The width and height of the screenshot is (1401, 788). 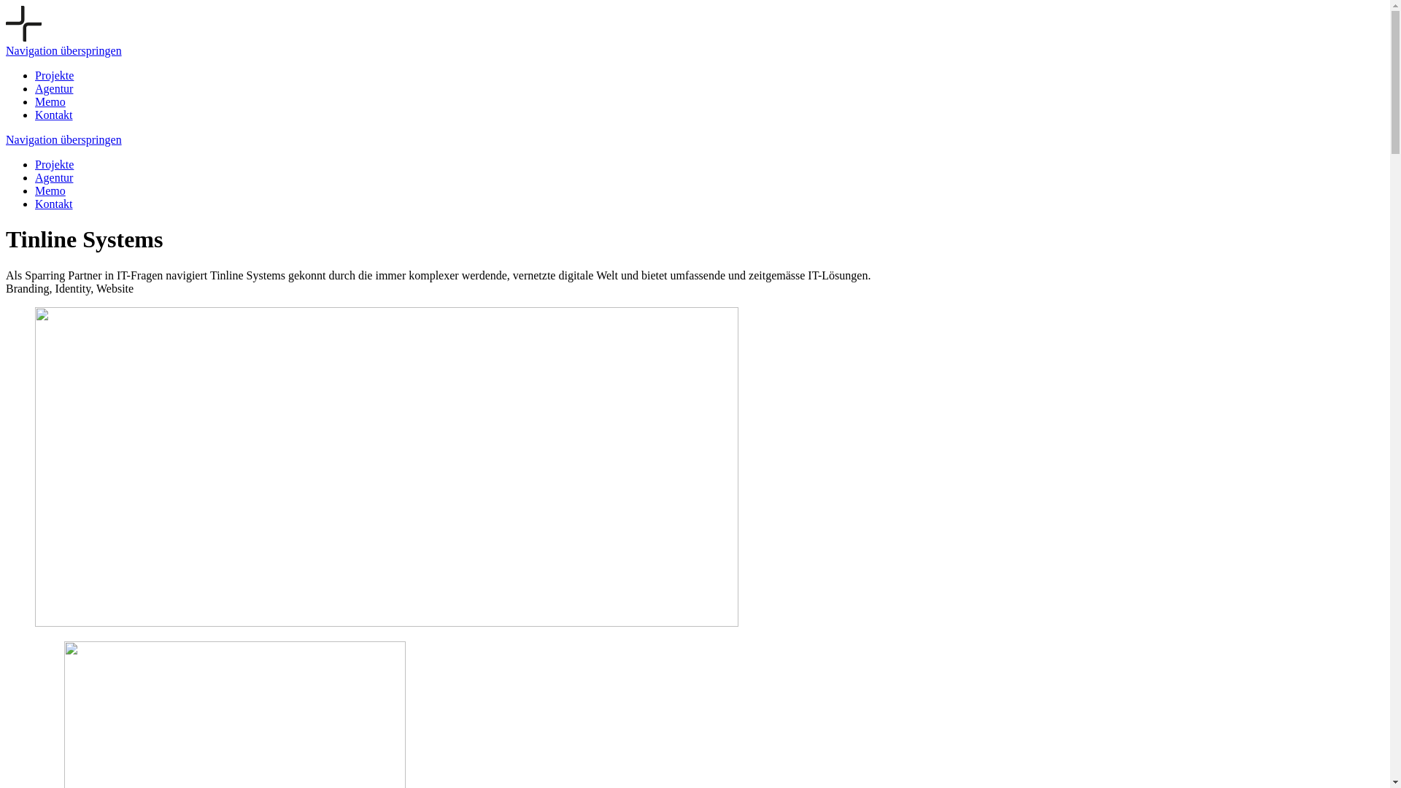 What do you see at coordinates (54, 76) in the screenshot?
I see `Projekte` at bounding box center [54, 76].